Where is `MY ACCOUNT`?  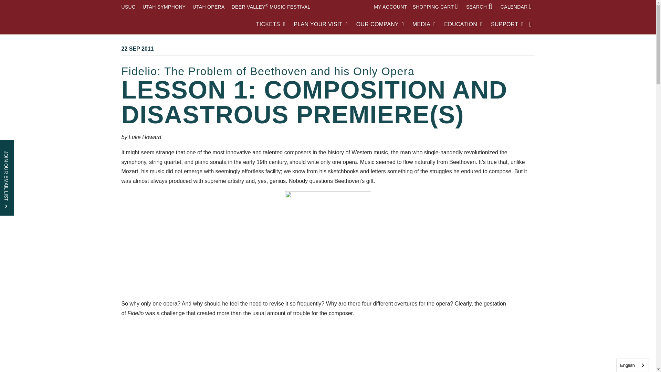 MY ACCOUNT is located at coordinates (390, 7).